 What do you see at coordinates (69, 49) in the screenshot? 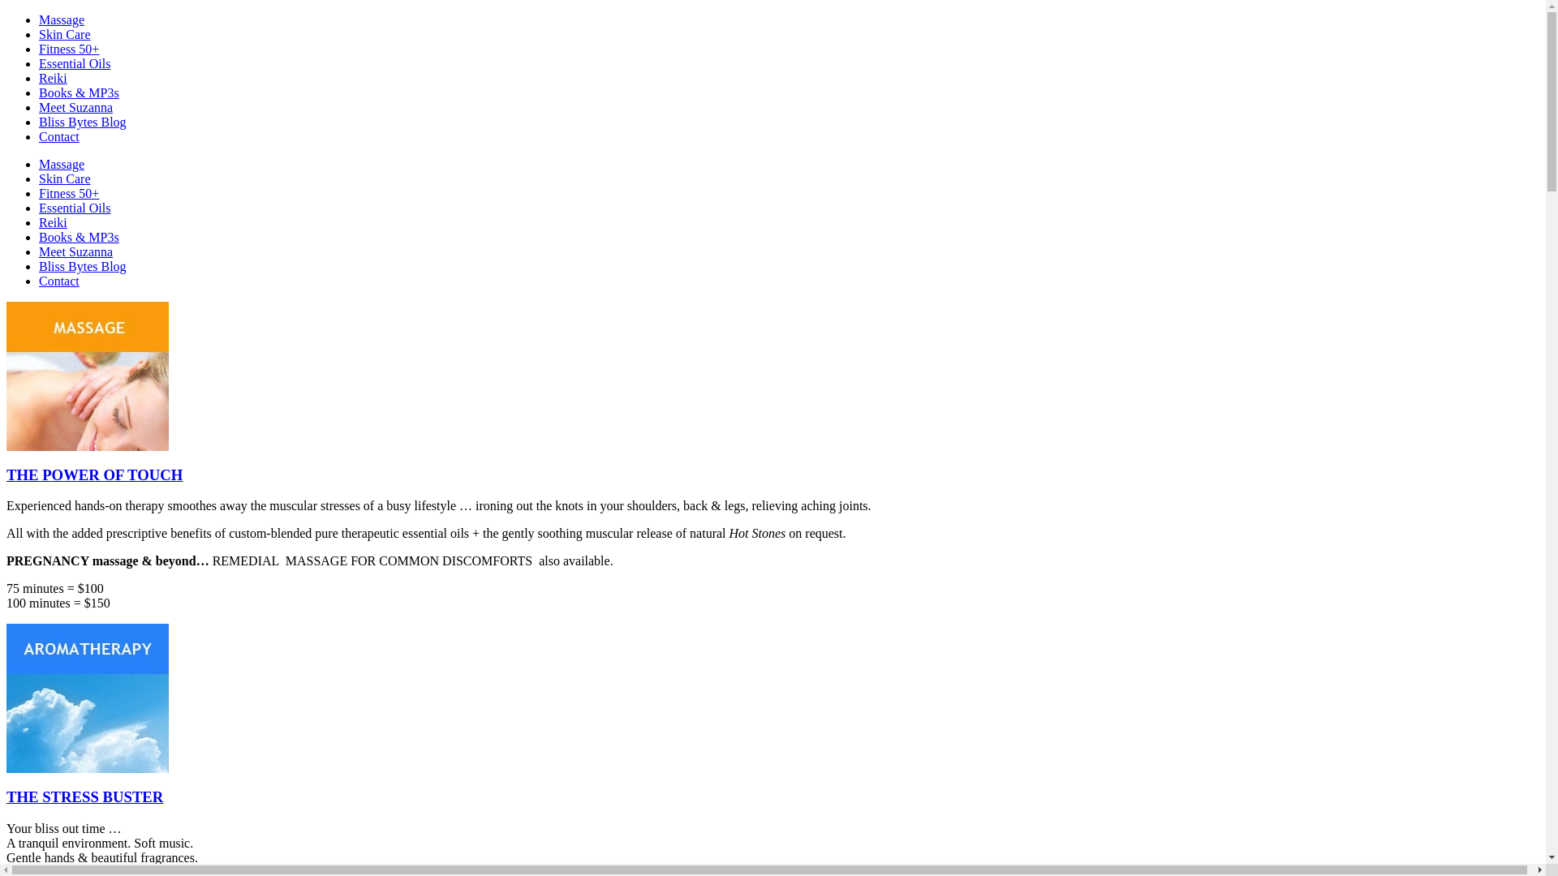
I see `Fitness 50+` at bounding box center [69, 49].